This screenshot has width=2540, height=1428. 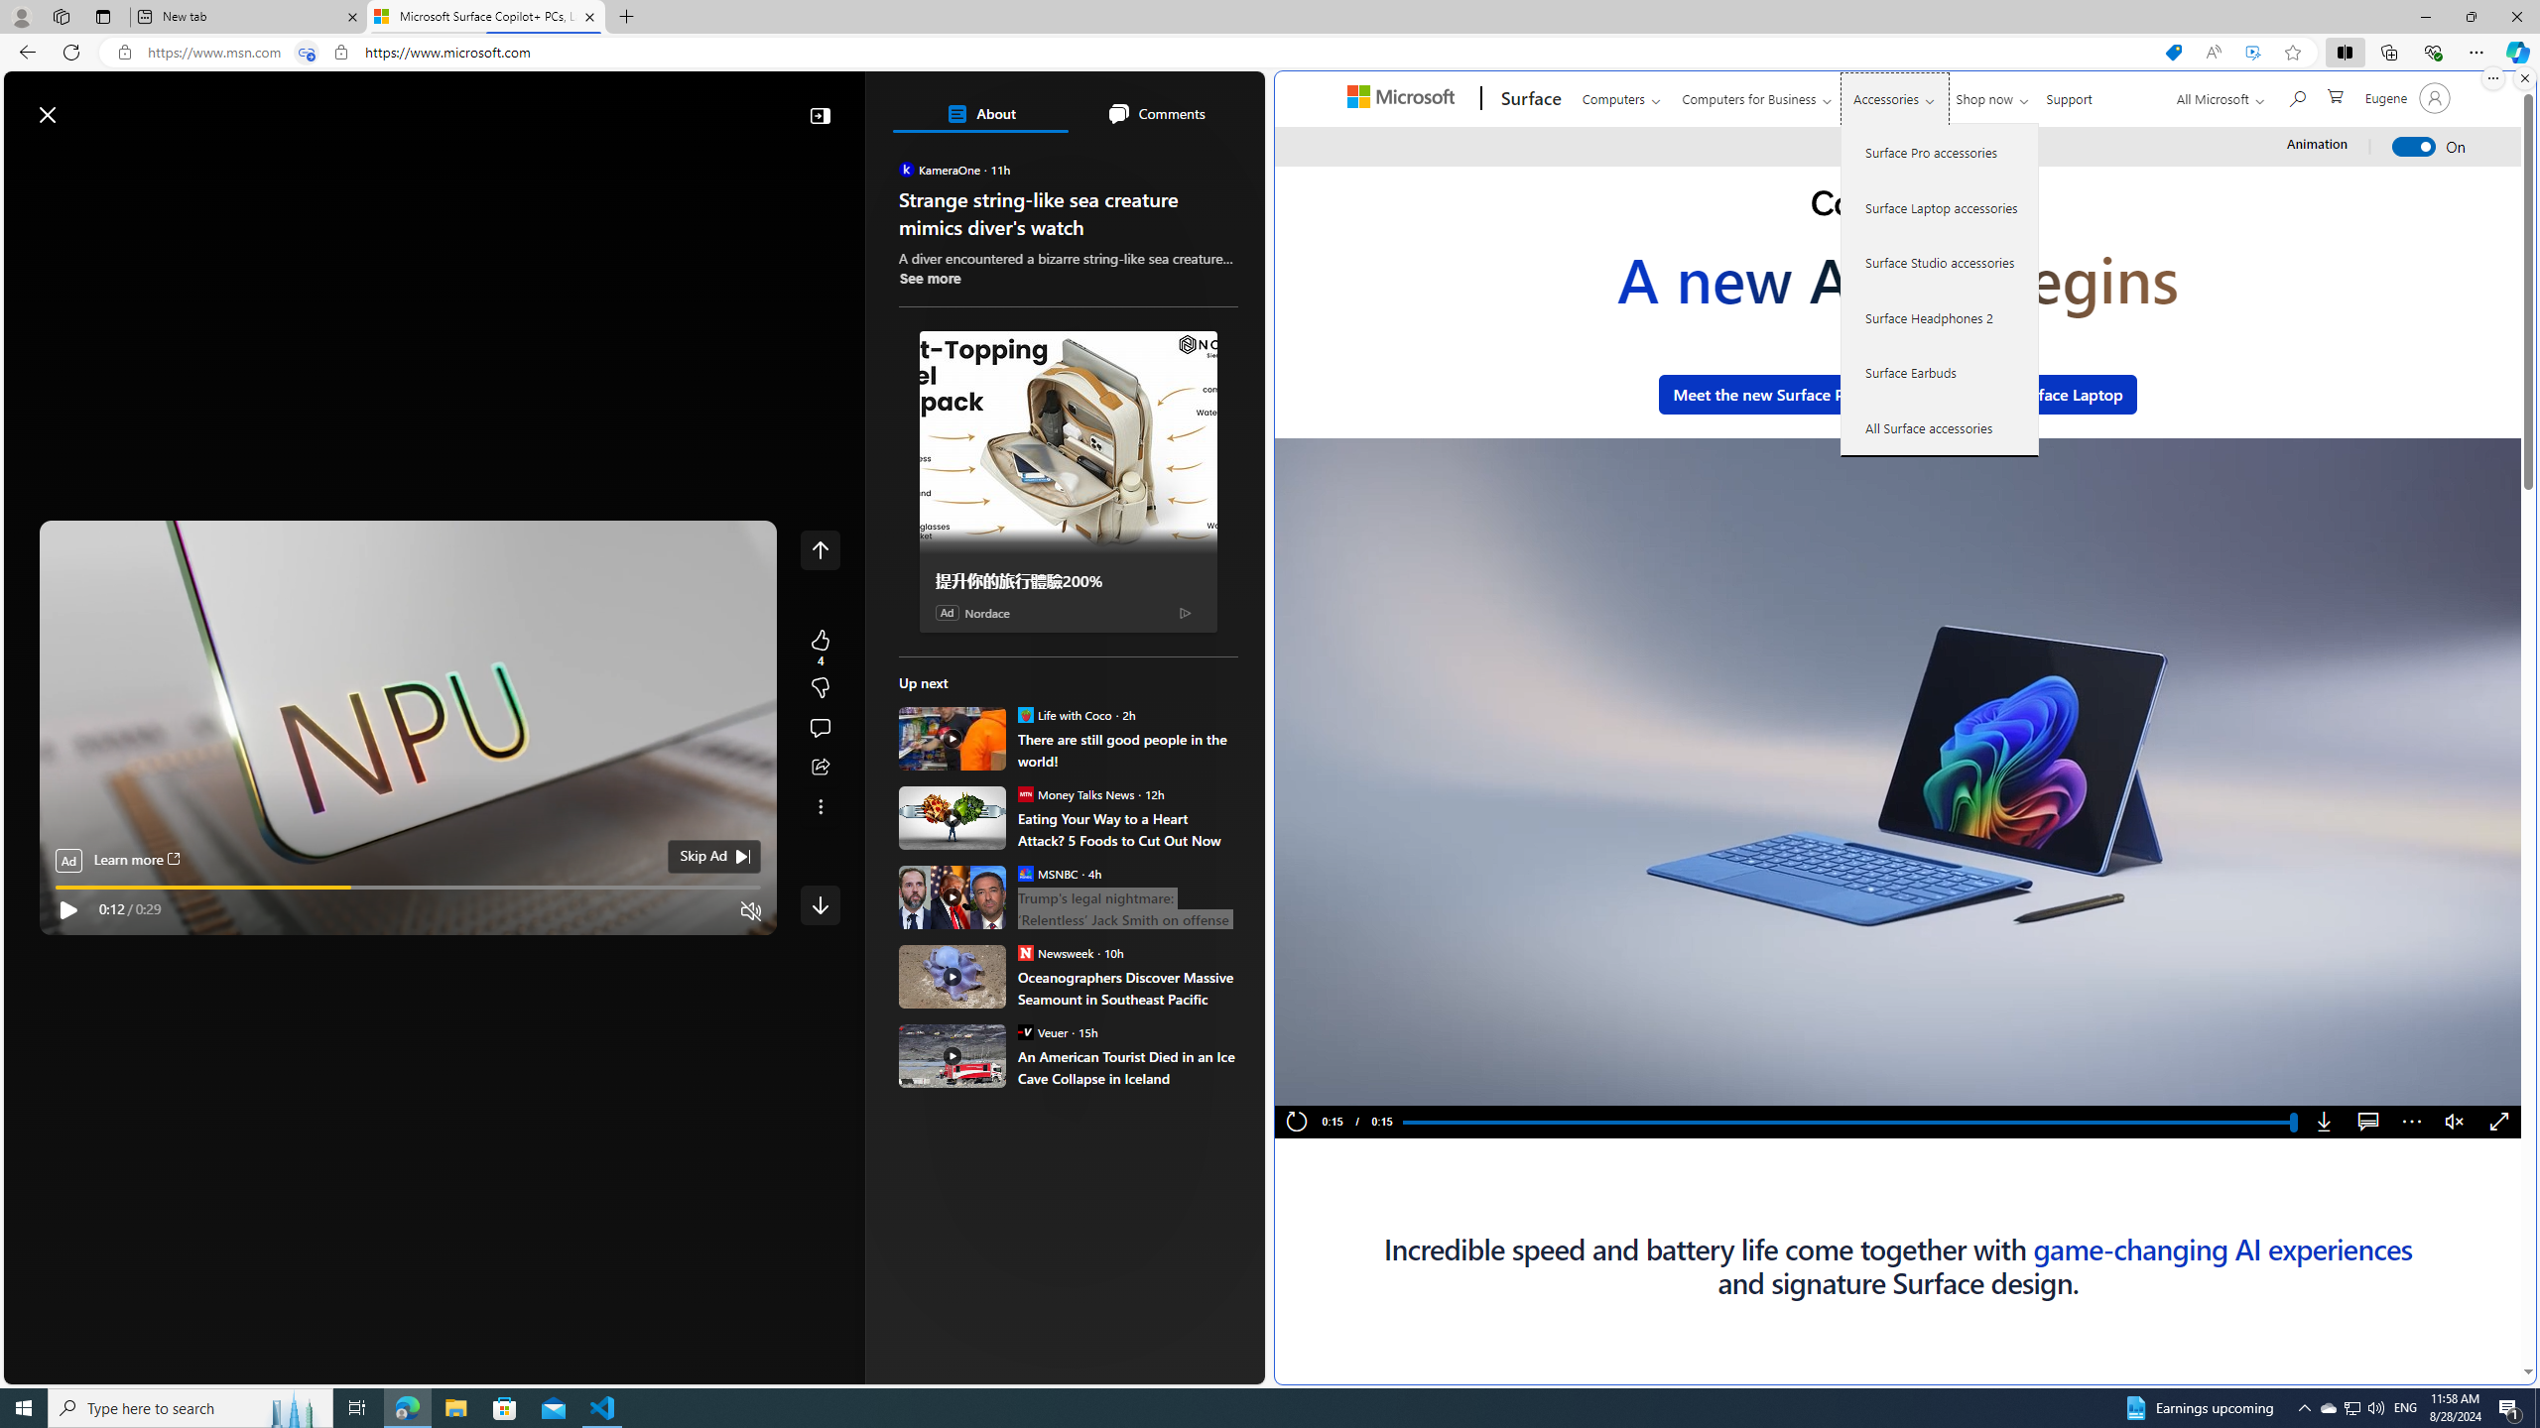 I want to click on Newsweek Newsweek, so click(x=1056, y=952).